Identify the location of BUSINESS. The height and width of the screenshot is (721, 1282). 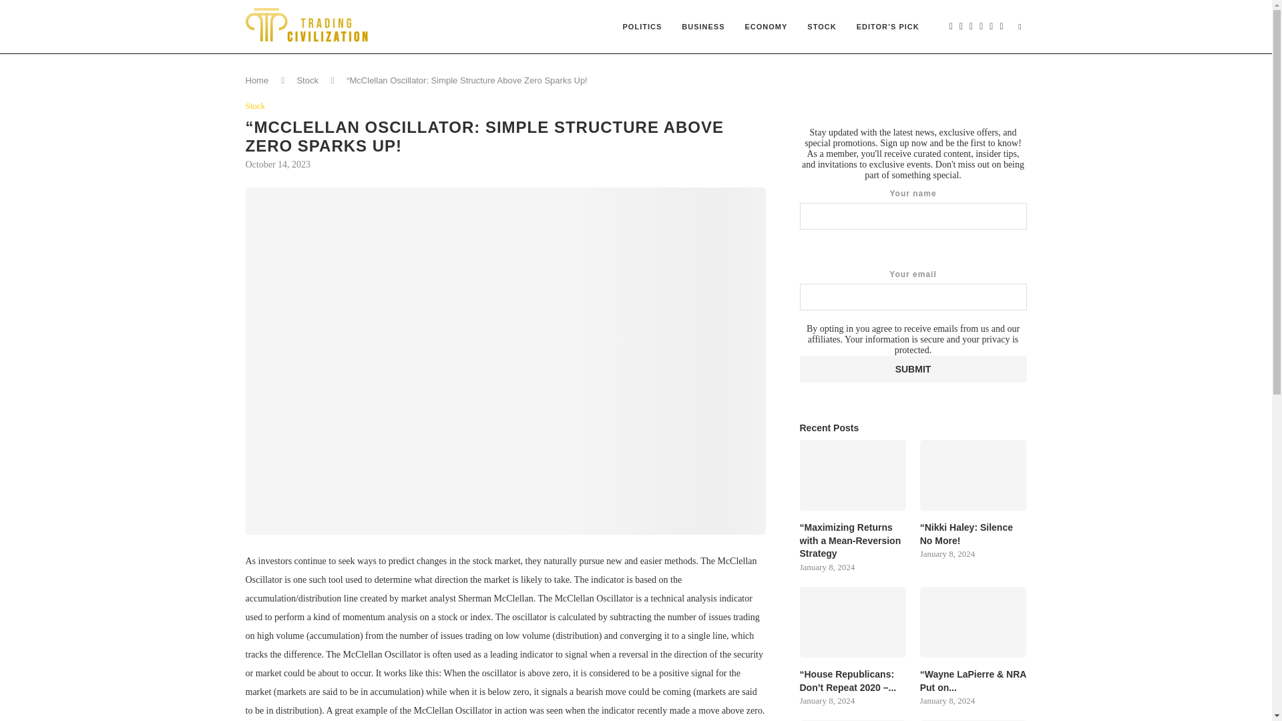
(703, 27).